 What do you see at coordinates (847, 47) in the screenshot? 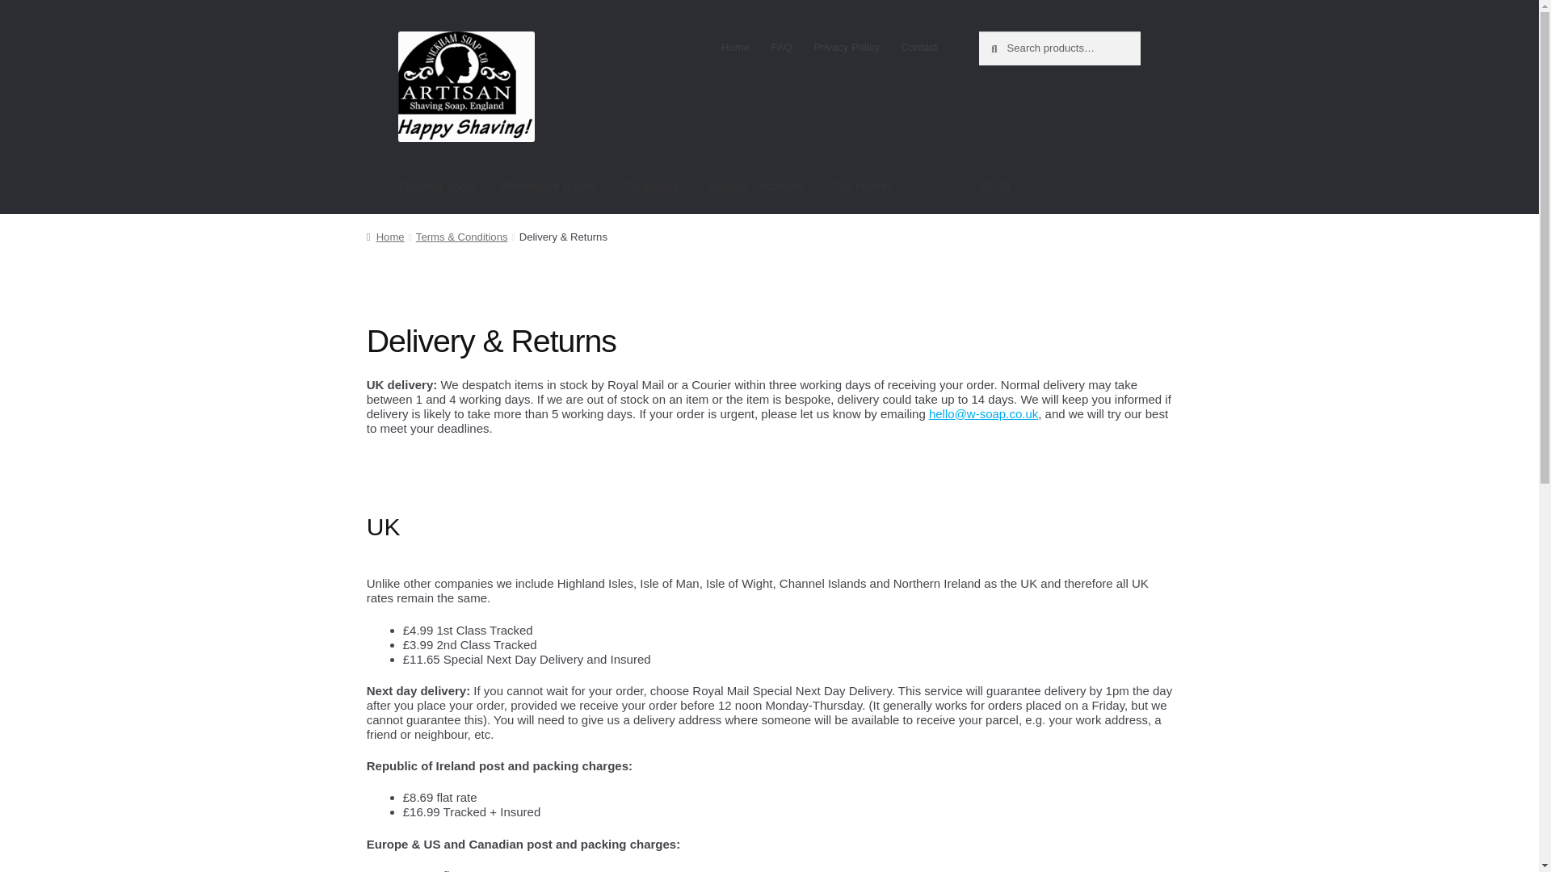
I see `Privacy Policy` at bounding box center [847, 47].